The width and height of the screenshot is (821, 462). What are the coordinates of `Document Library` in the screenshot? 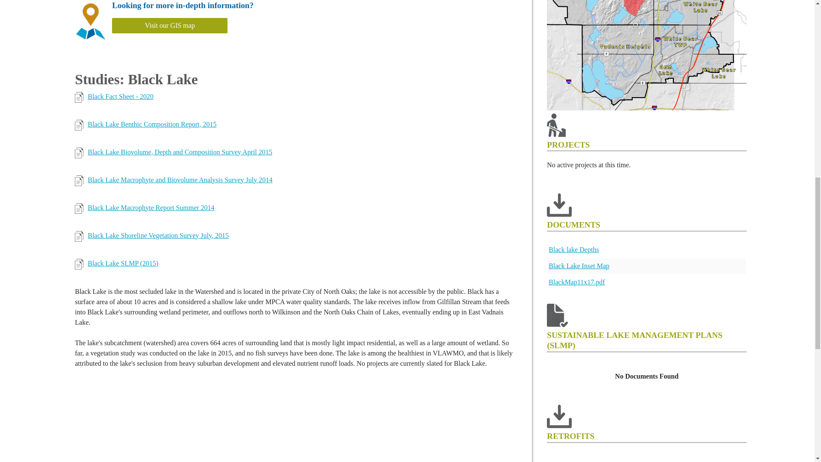 It's located at (647, 265).